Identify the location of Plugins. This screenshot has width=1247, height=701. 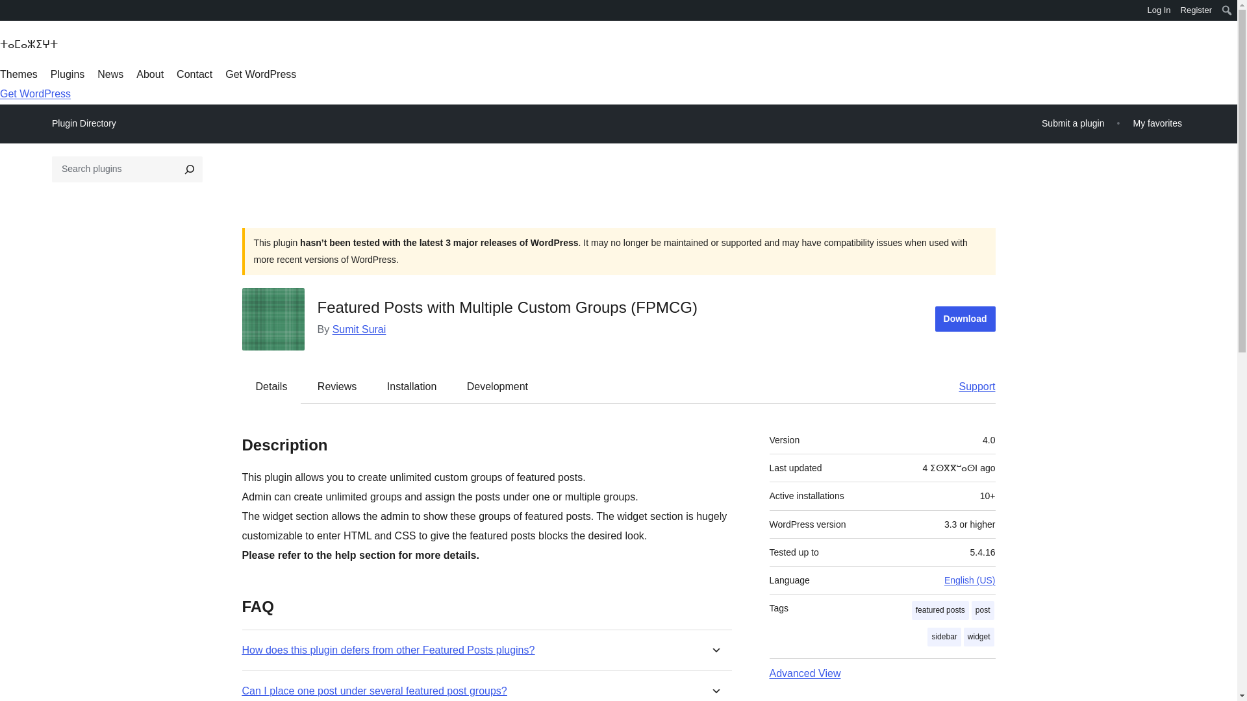
(68, 74).